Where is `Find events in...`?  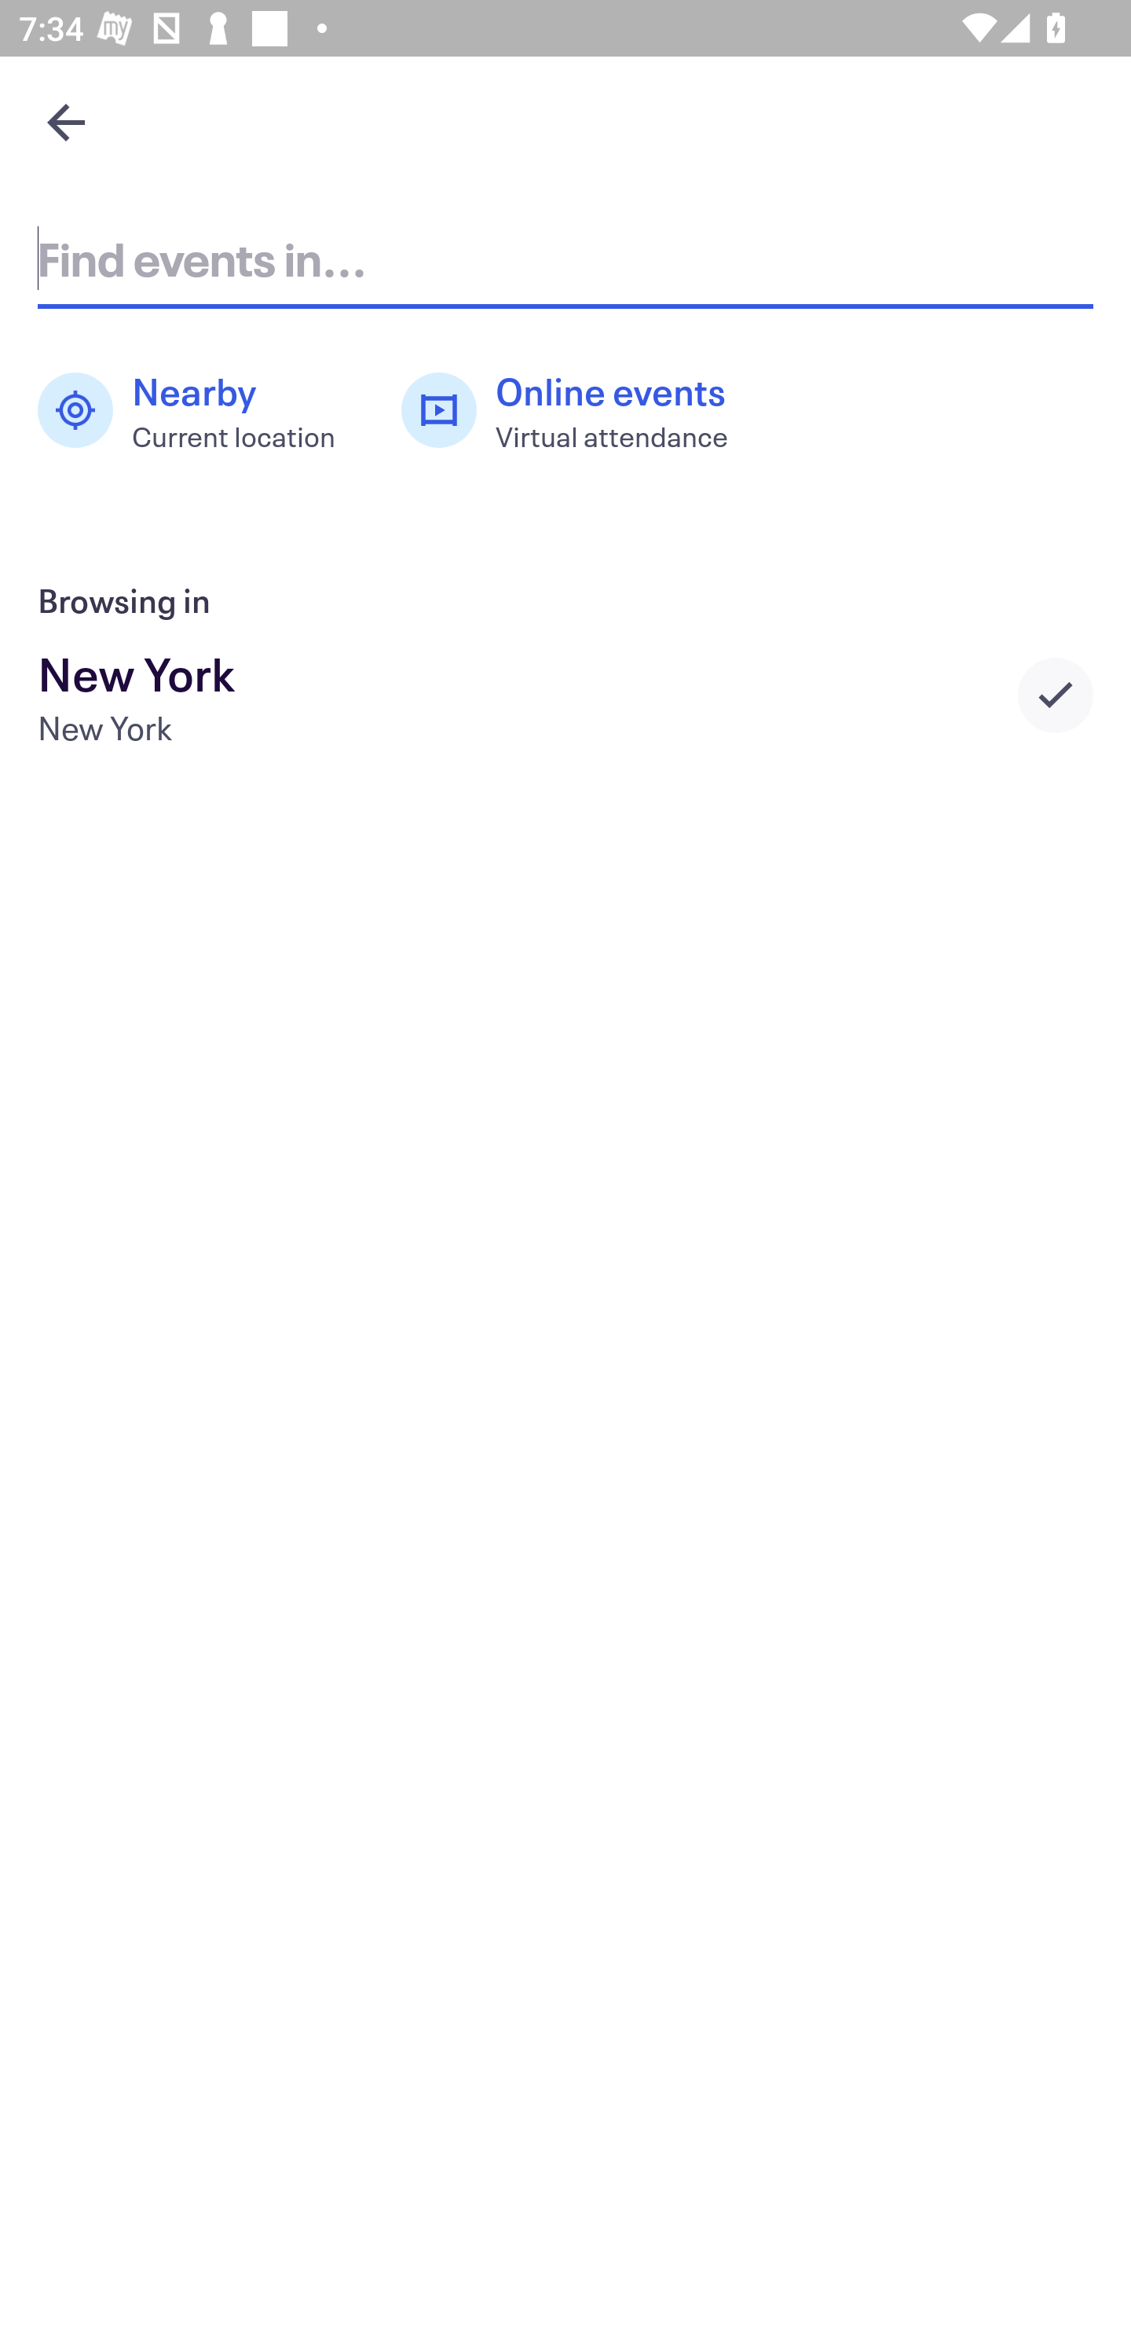
Find events in... is located at coordinates (565, 258).